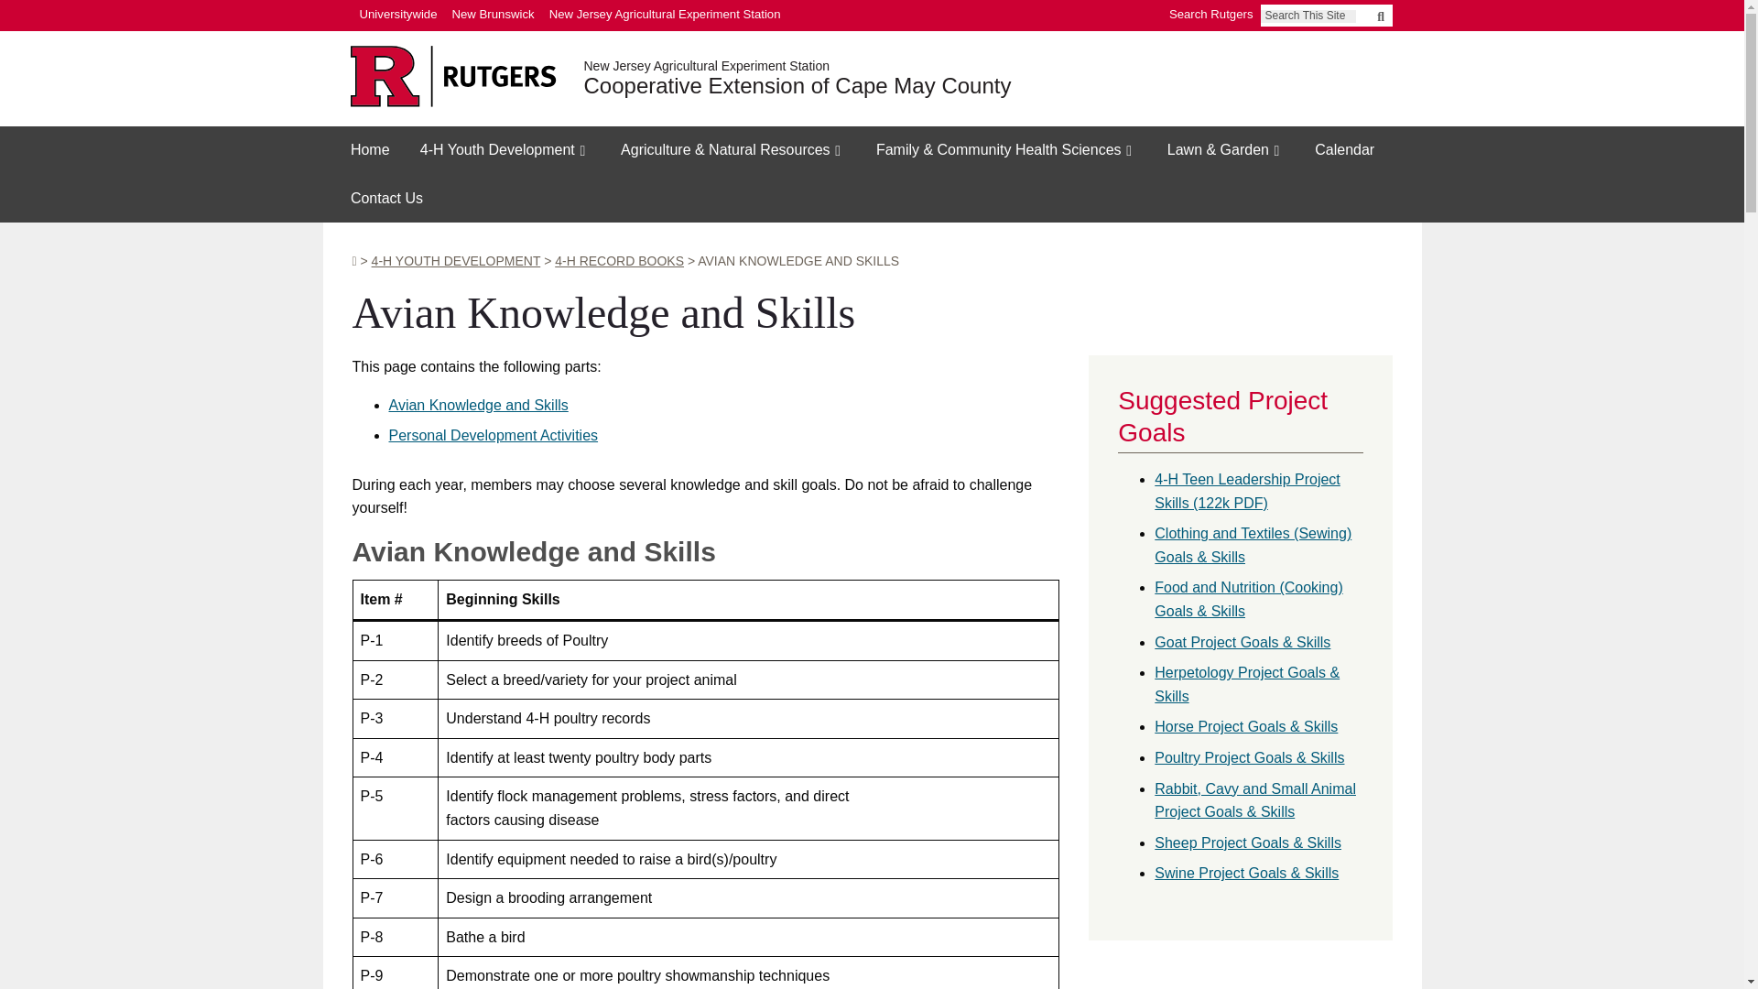 The height and width of the screenshot is (989, 1758). What do you see at coordinates (386, 199) in the screenshot?
I see `Contact Us` at bounding box center [386, 199].